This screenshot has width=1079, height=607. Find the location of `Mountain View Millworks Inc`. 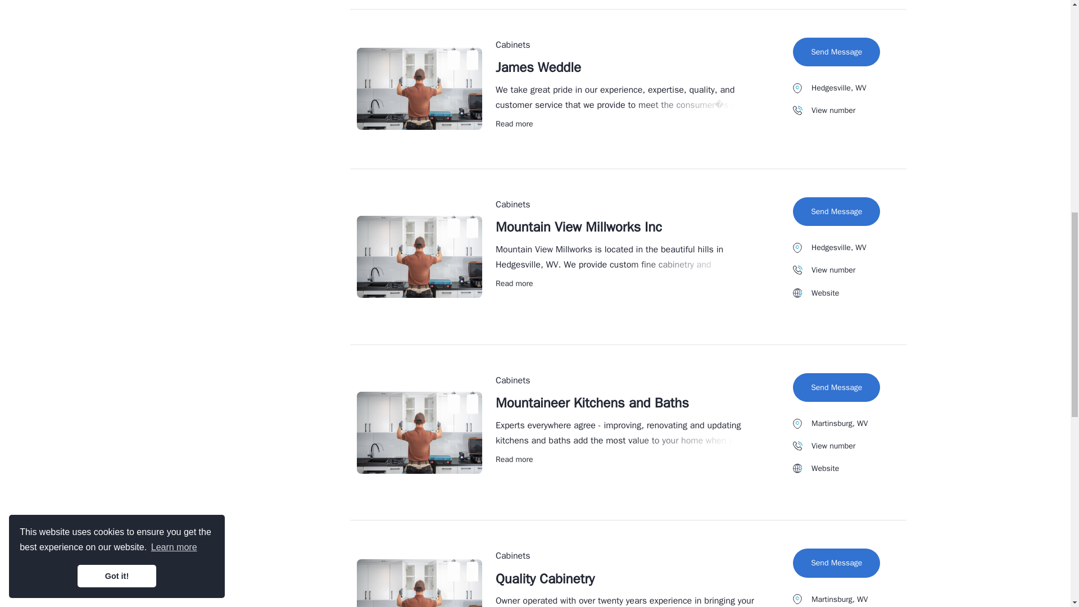

Mountain View Millworks Inc is located at coordinates (579, 227).